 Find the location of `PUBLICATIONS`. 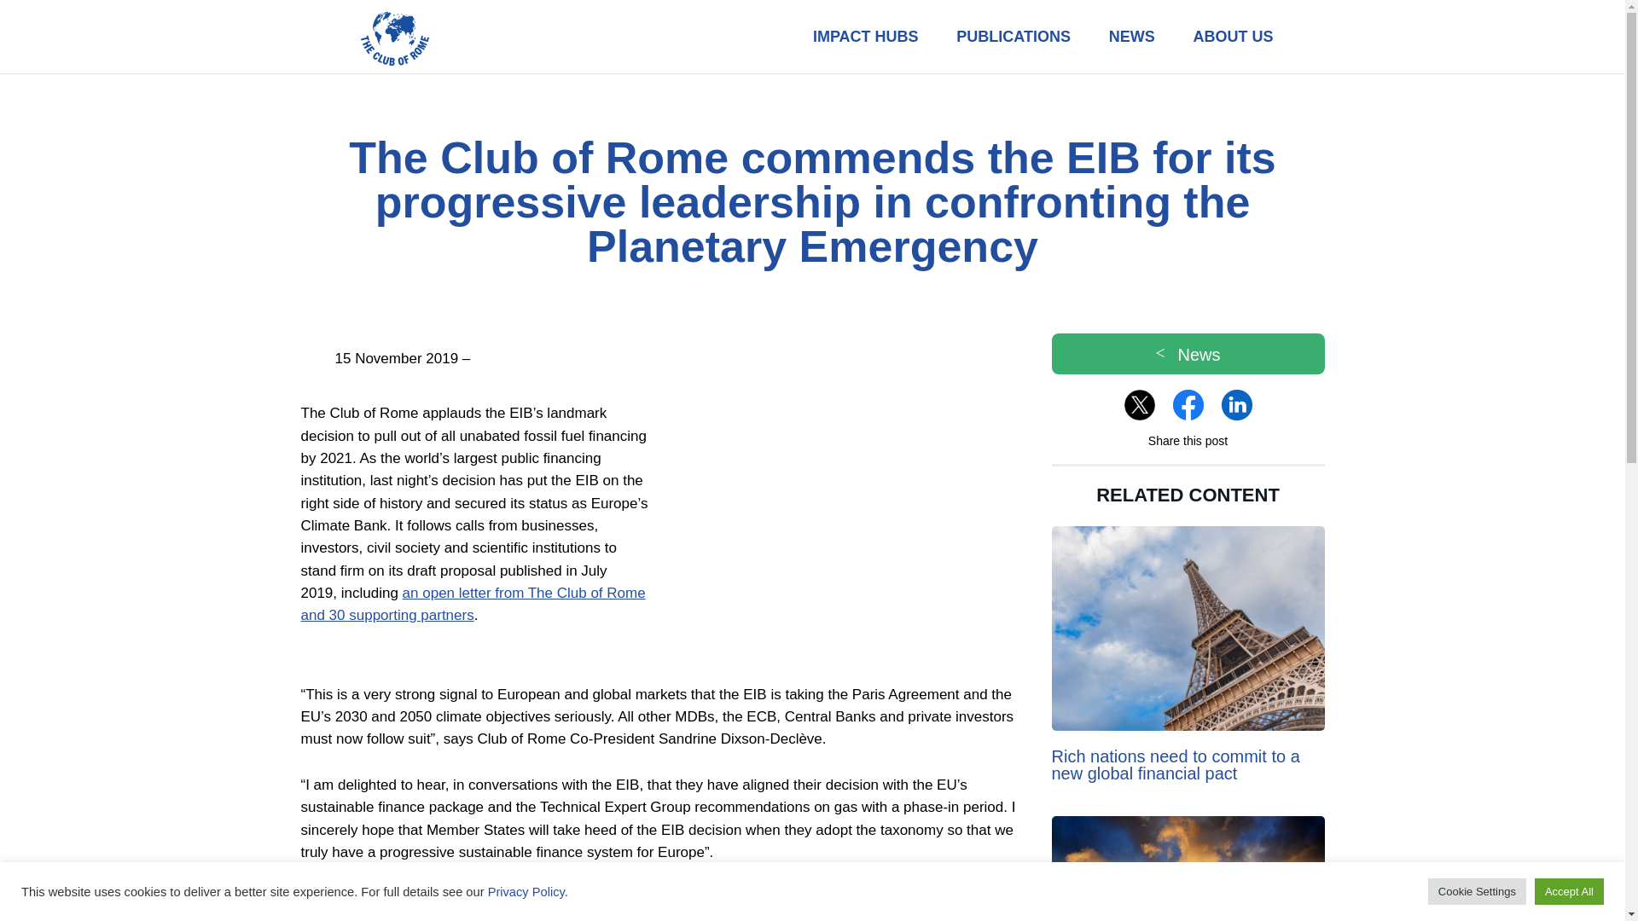

PUBLICATIONS is located at coordinates (1013, 37).